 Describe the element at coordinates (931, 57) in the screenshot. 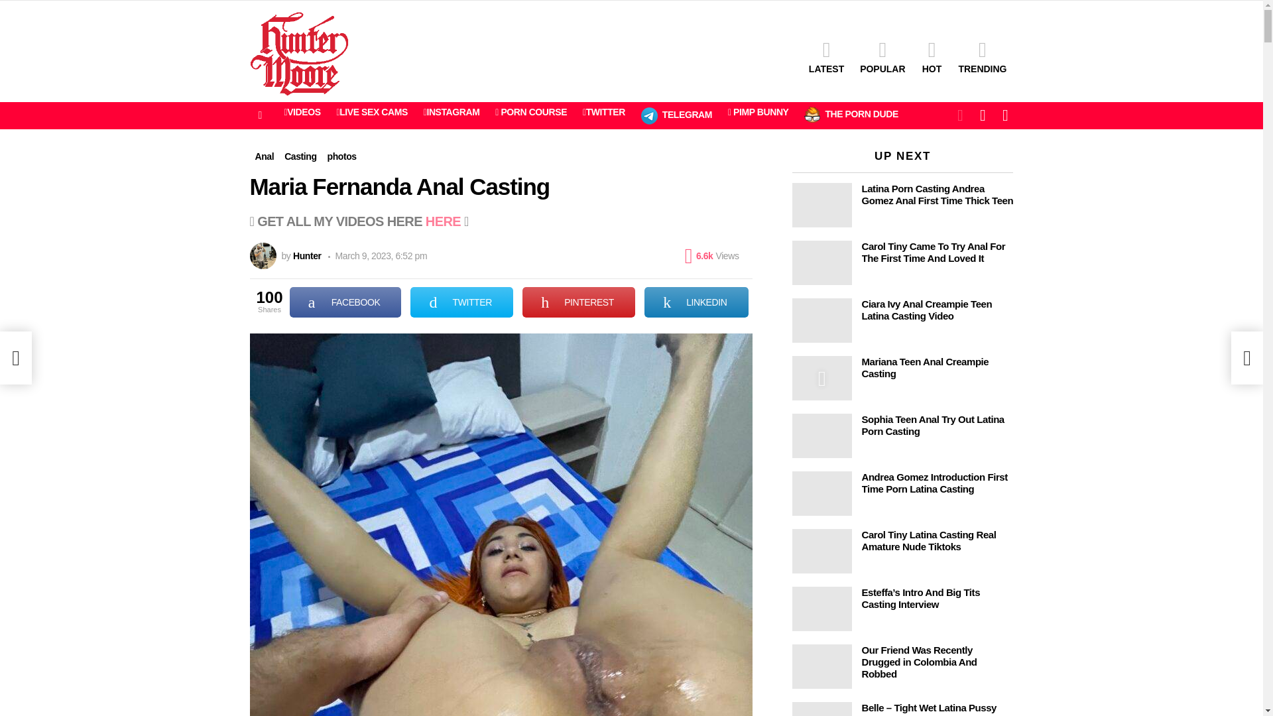

I see `HOT` at that location.